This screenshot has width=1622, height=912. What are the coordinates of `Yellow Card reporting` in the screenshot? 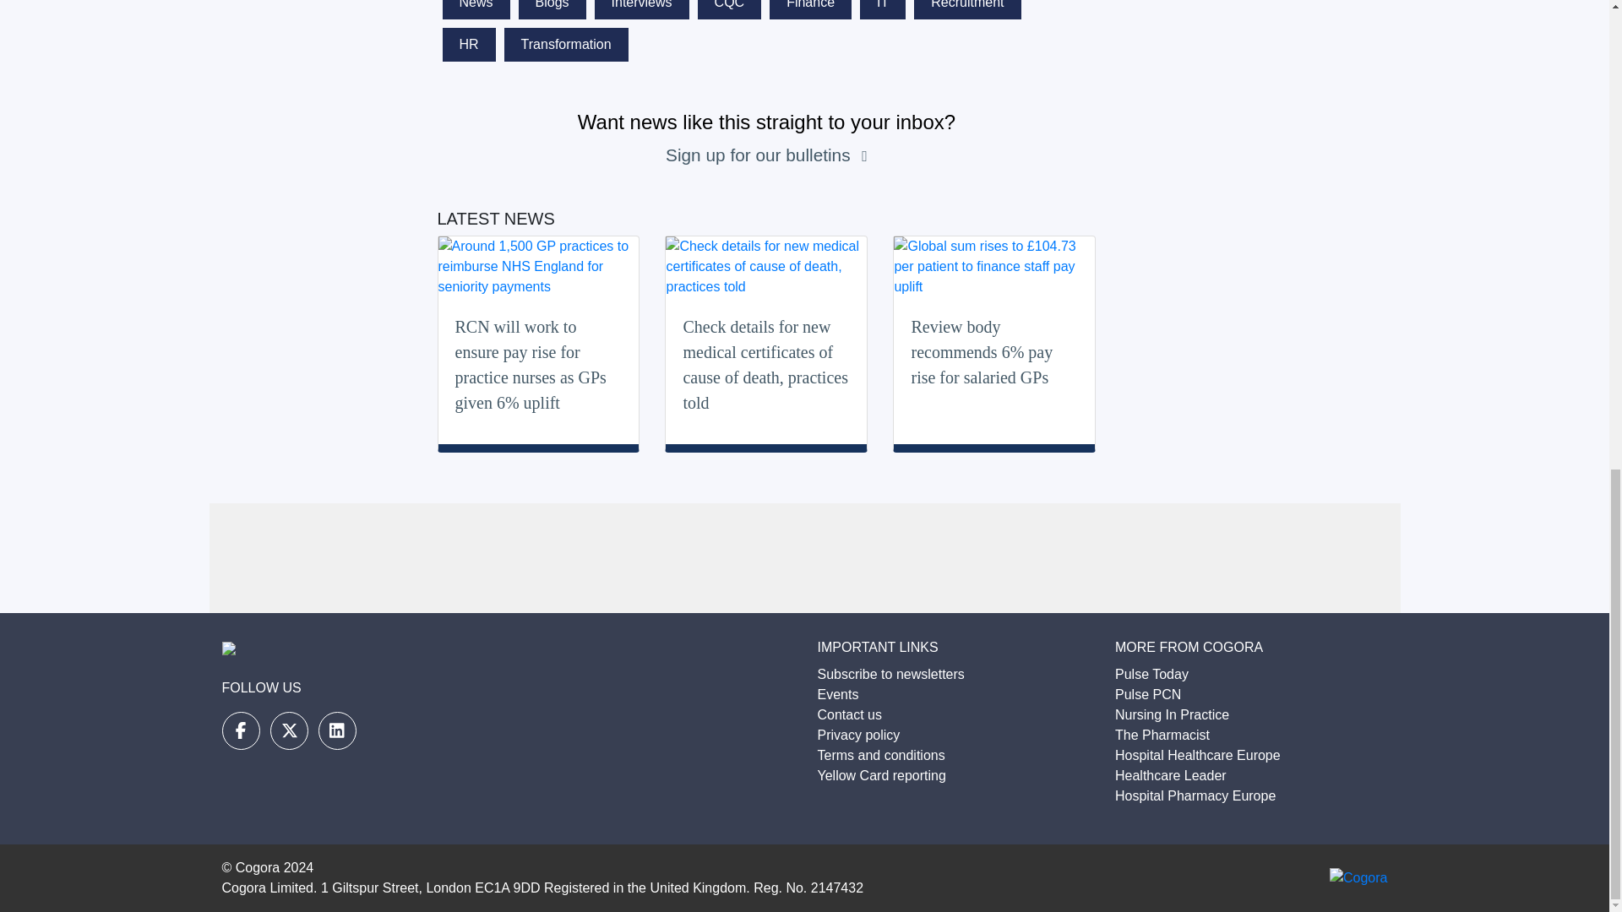 It's located at (881, 775).